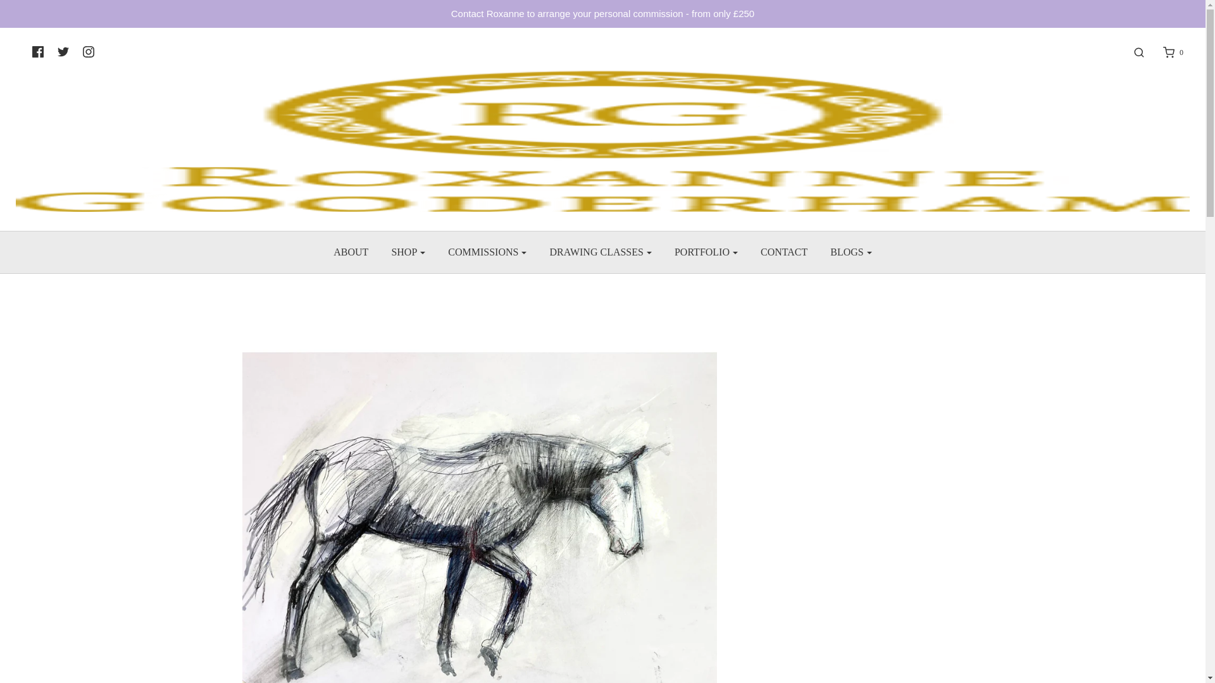 This screenshot has width=1215, height=683. Describe the element at coordinates (408, 252) in the screenshot. I see `SHOP` at that location.